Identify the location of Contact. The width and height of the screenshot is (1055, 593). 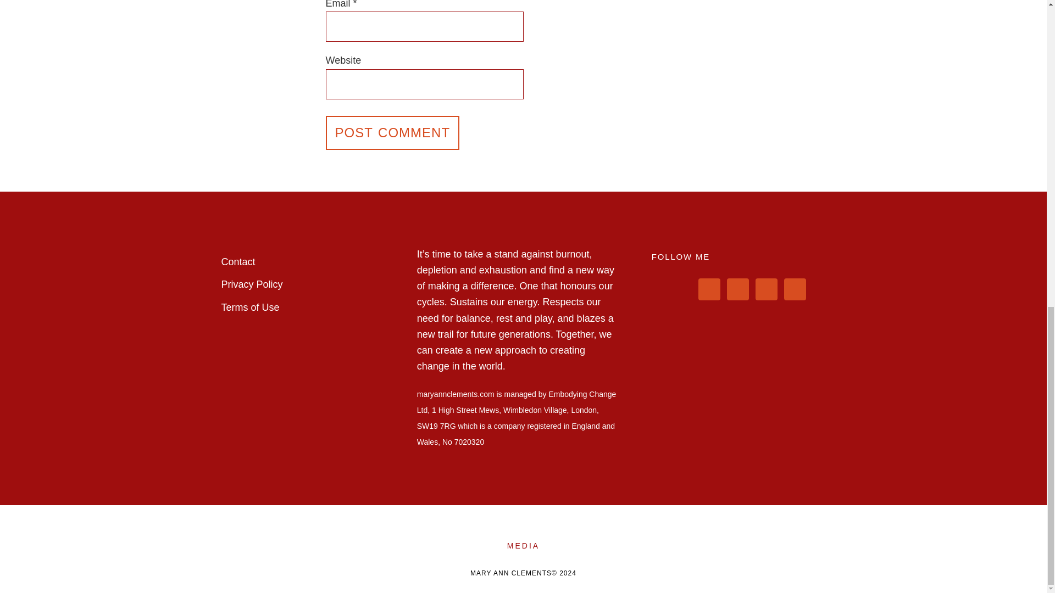
(237, 261).